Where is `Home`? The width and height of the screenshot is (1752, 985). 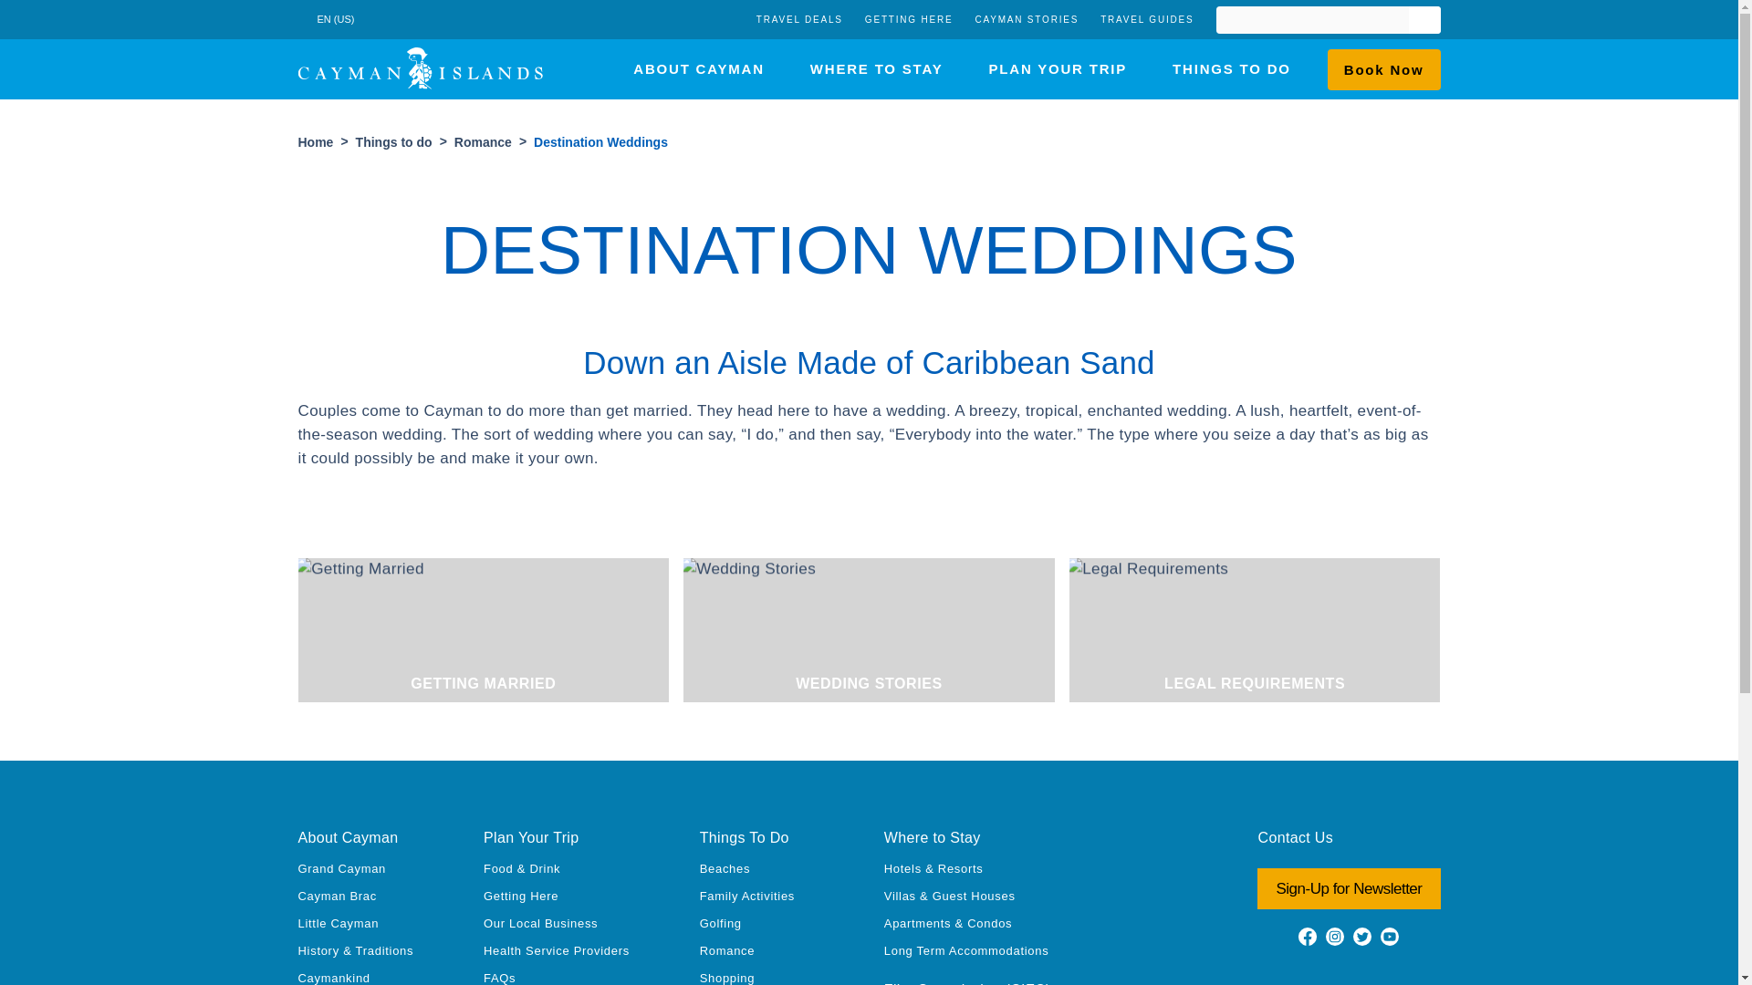
Home is located at coordinates (315, 141).